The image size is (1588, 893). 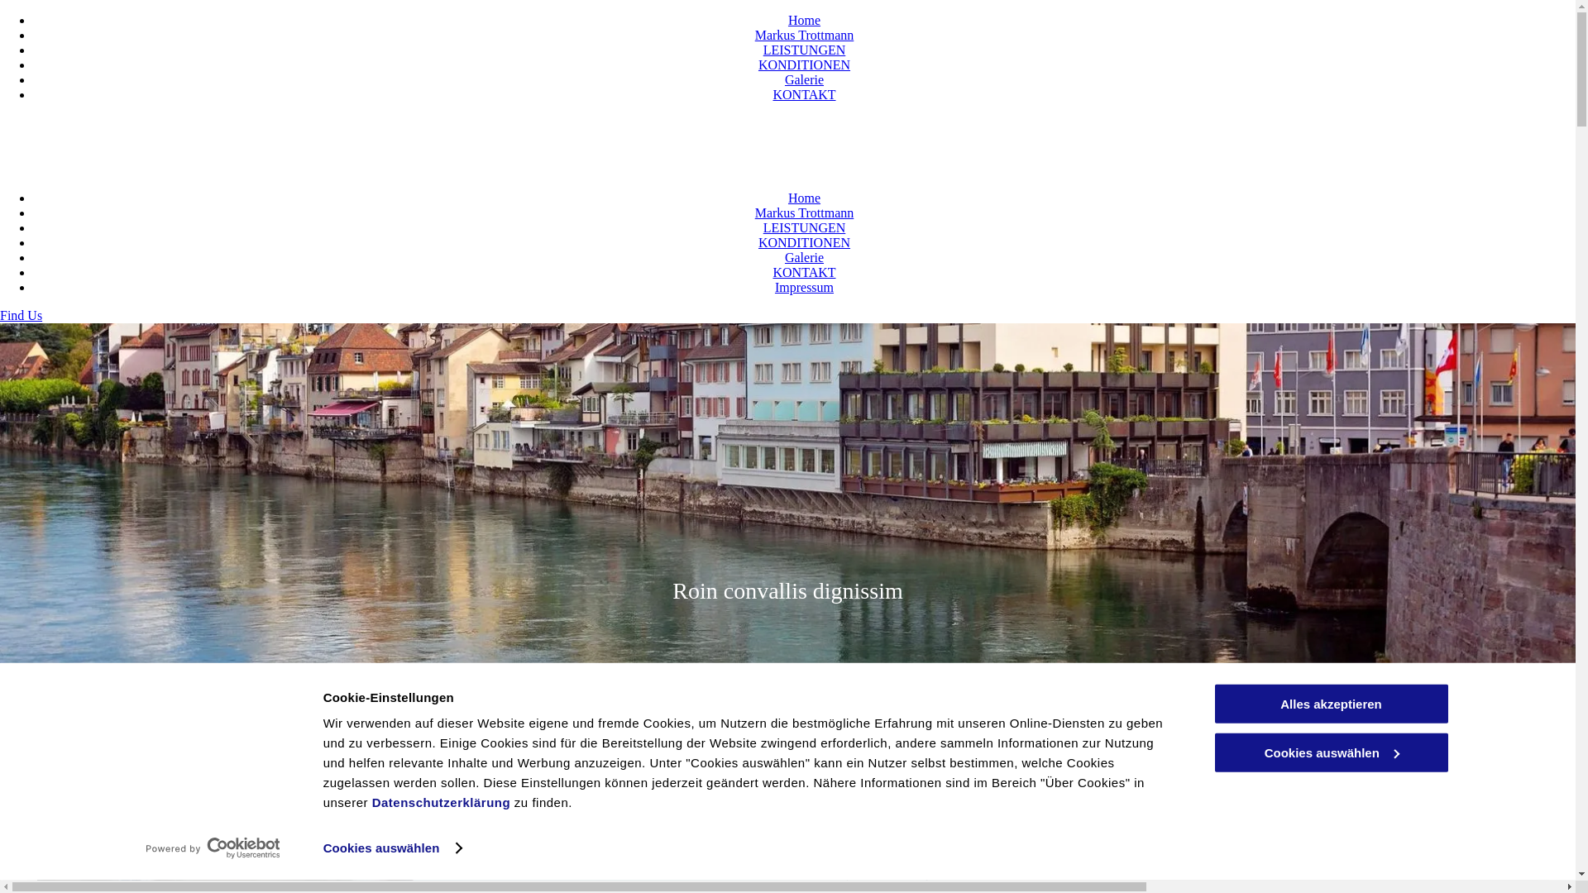 I want to click on LEISTUNGEN, so click(x=805, y=50).